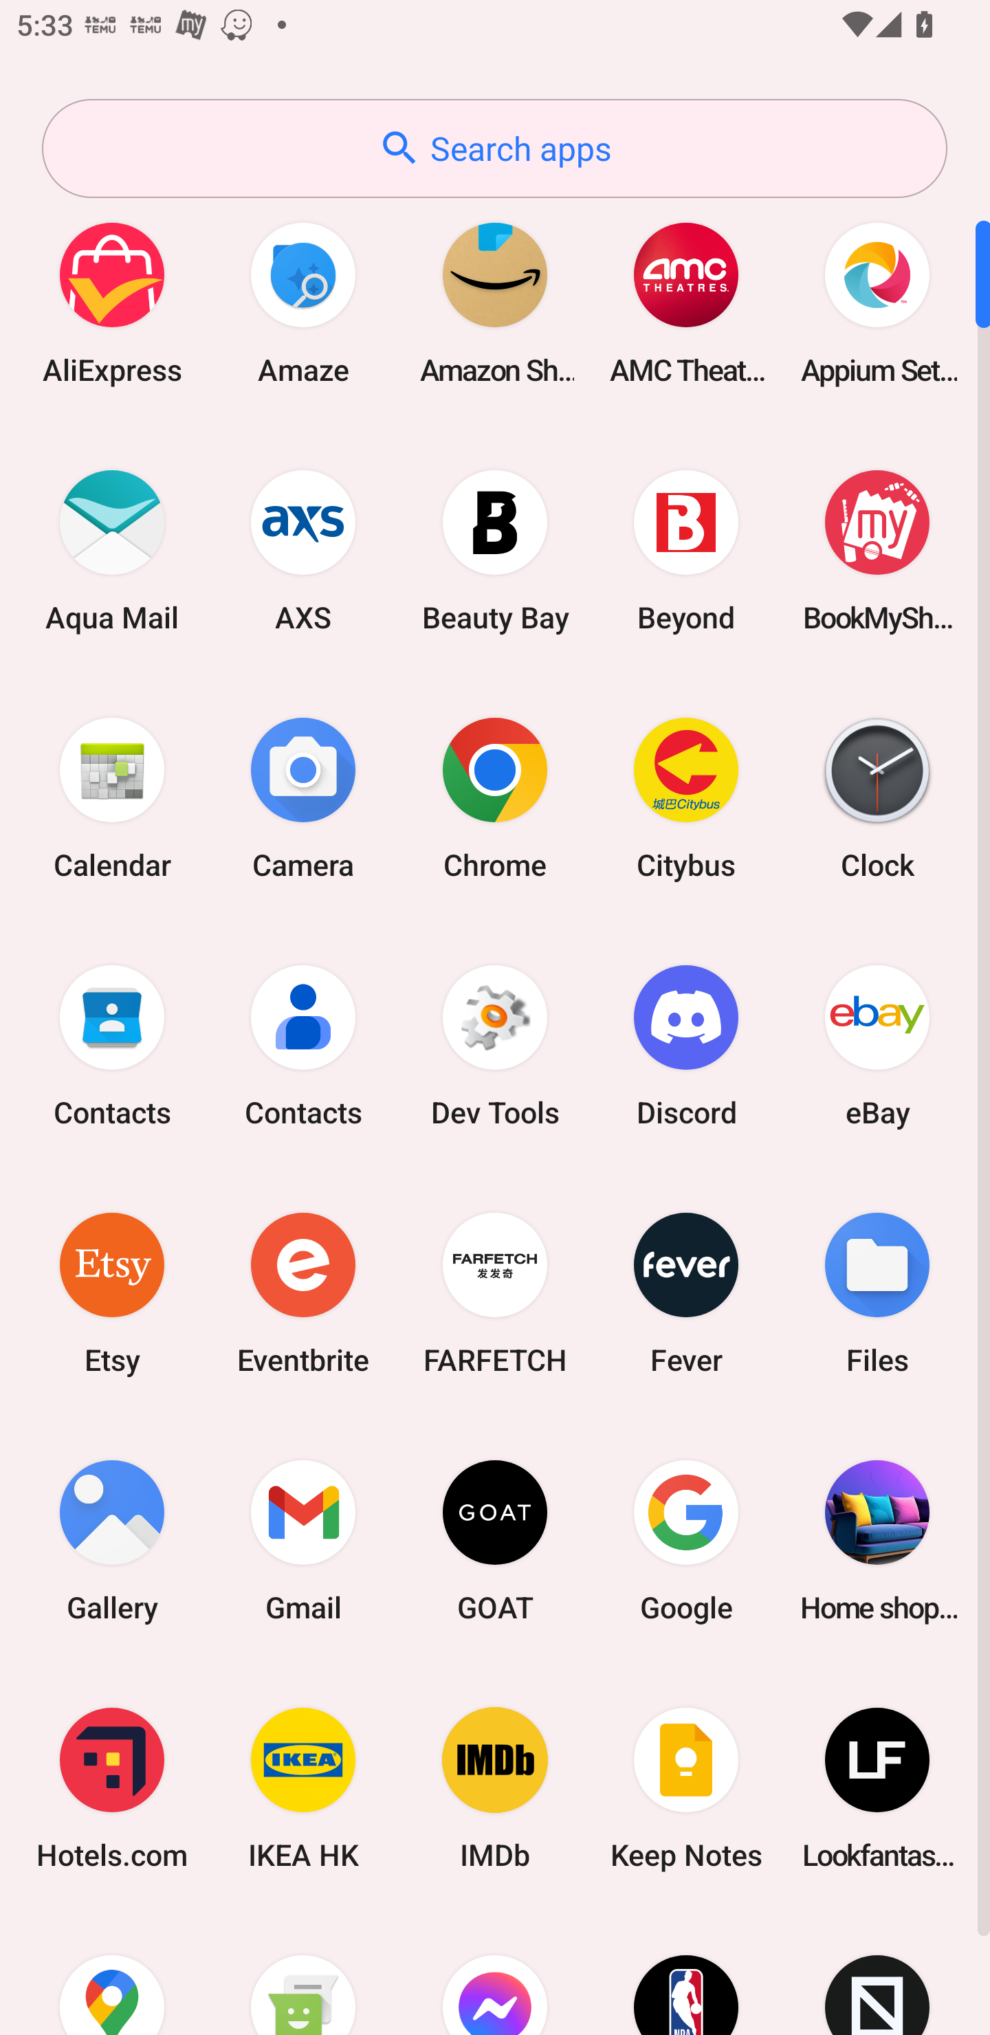  Describe the element at coordinates (303, 1045) in the screenshot. I see `Contacts` at that location.